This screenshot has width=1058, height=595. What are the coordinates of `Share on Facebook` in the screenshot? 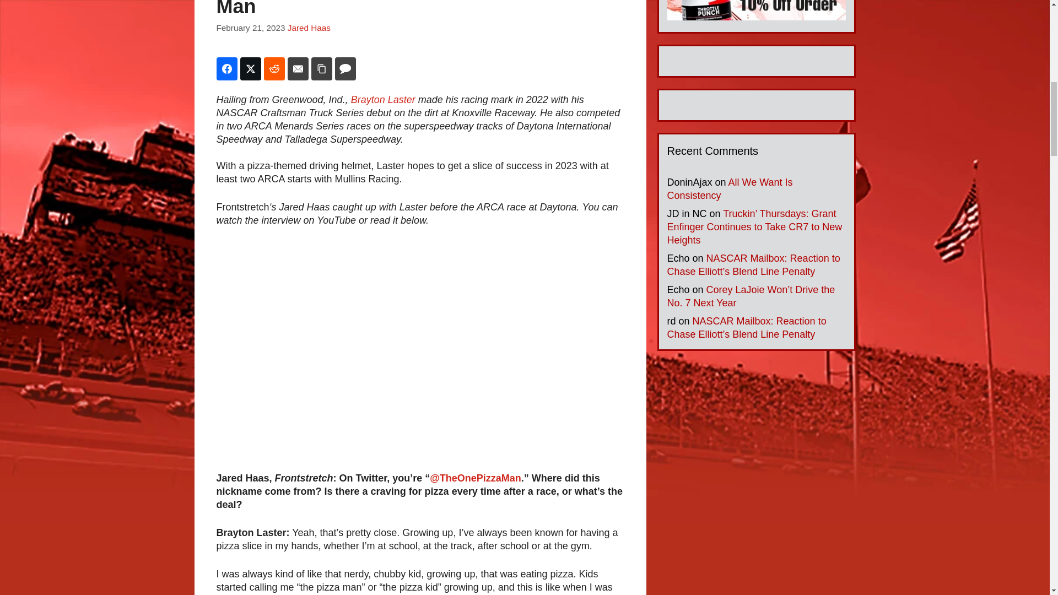 It's located at (226, 68).